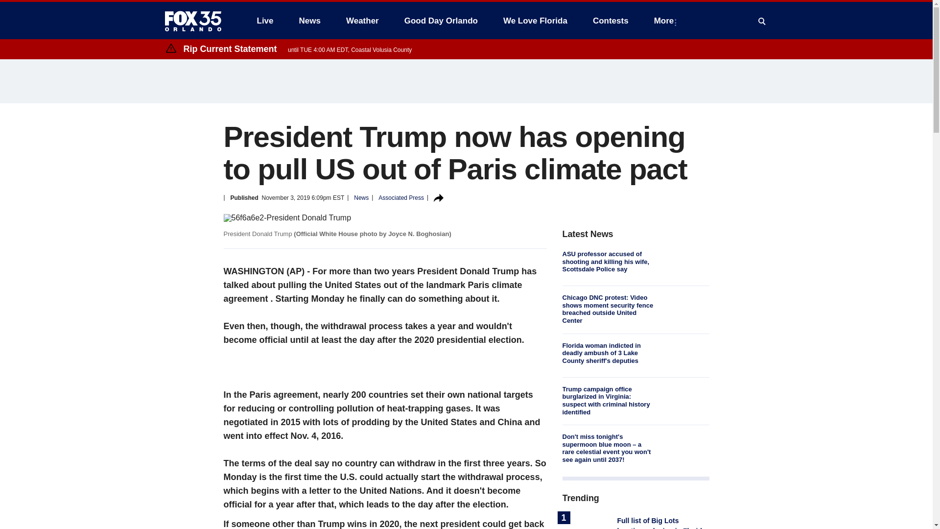 The image size is (940, 529). I want to click on Good Day Orlando, so click(441, 21).